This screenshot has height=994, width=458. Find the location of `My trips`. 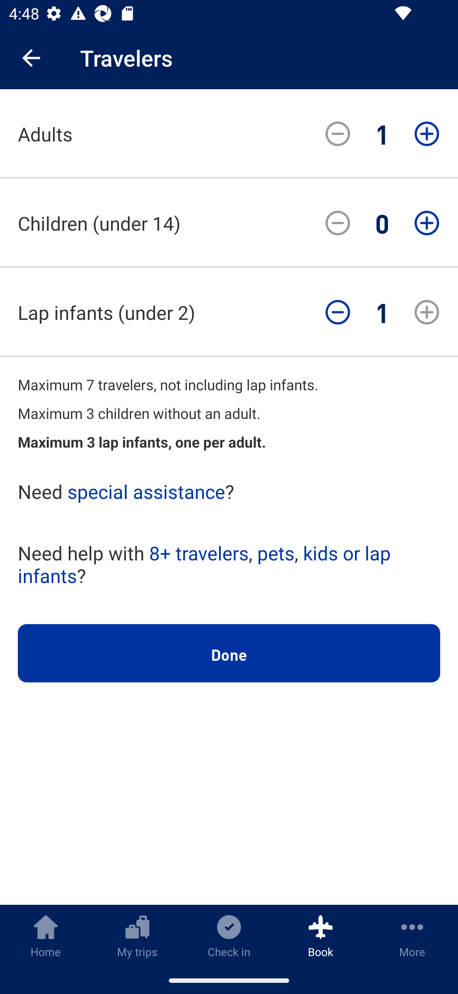

My trips is located at coordinates (137, 936).